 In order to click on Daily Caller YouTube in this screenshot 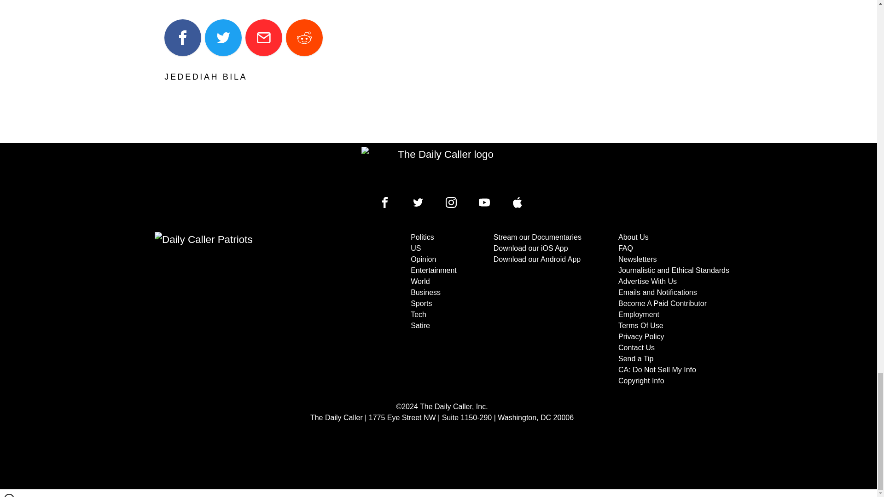, I will do `click(518, 202)`.